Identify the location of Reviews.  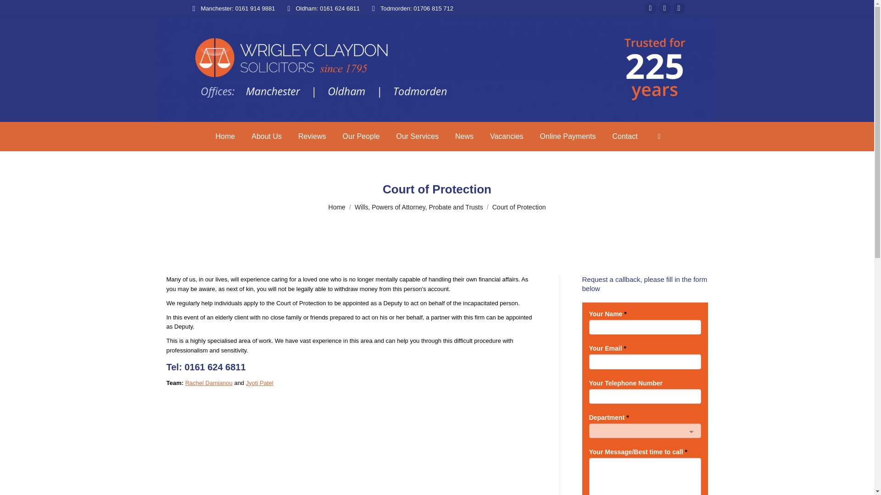
(312, 137).